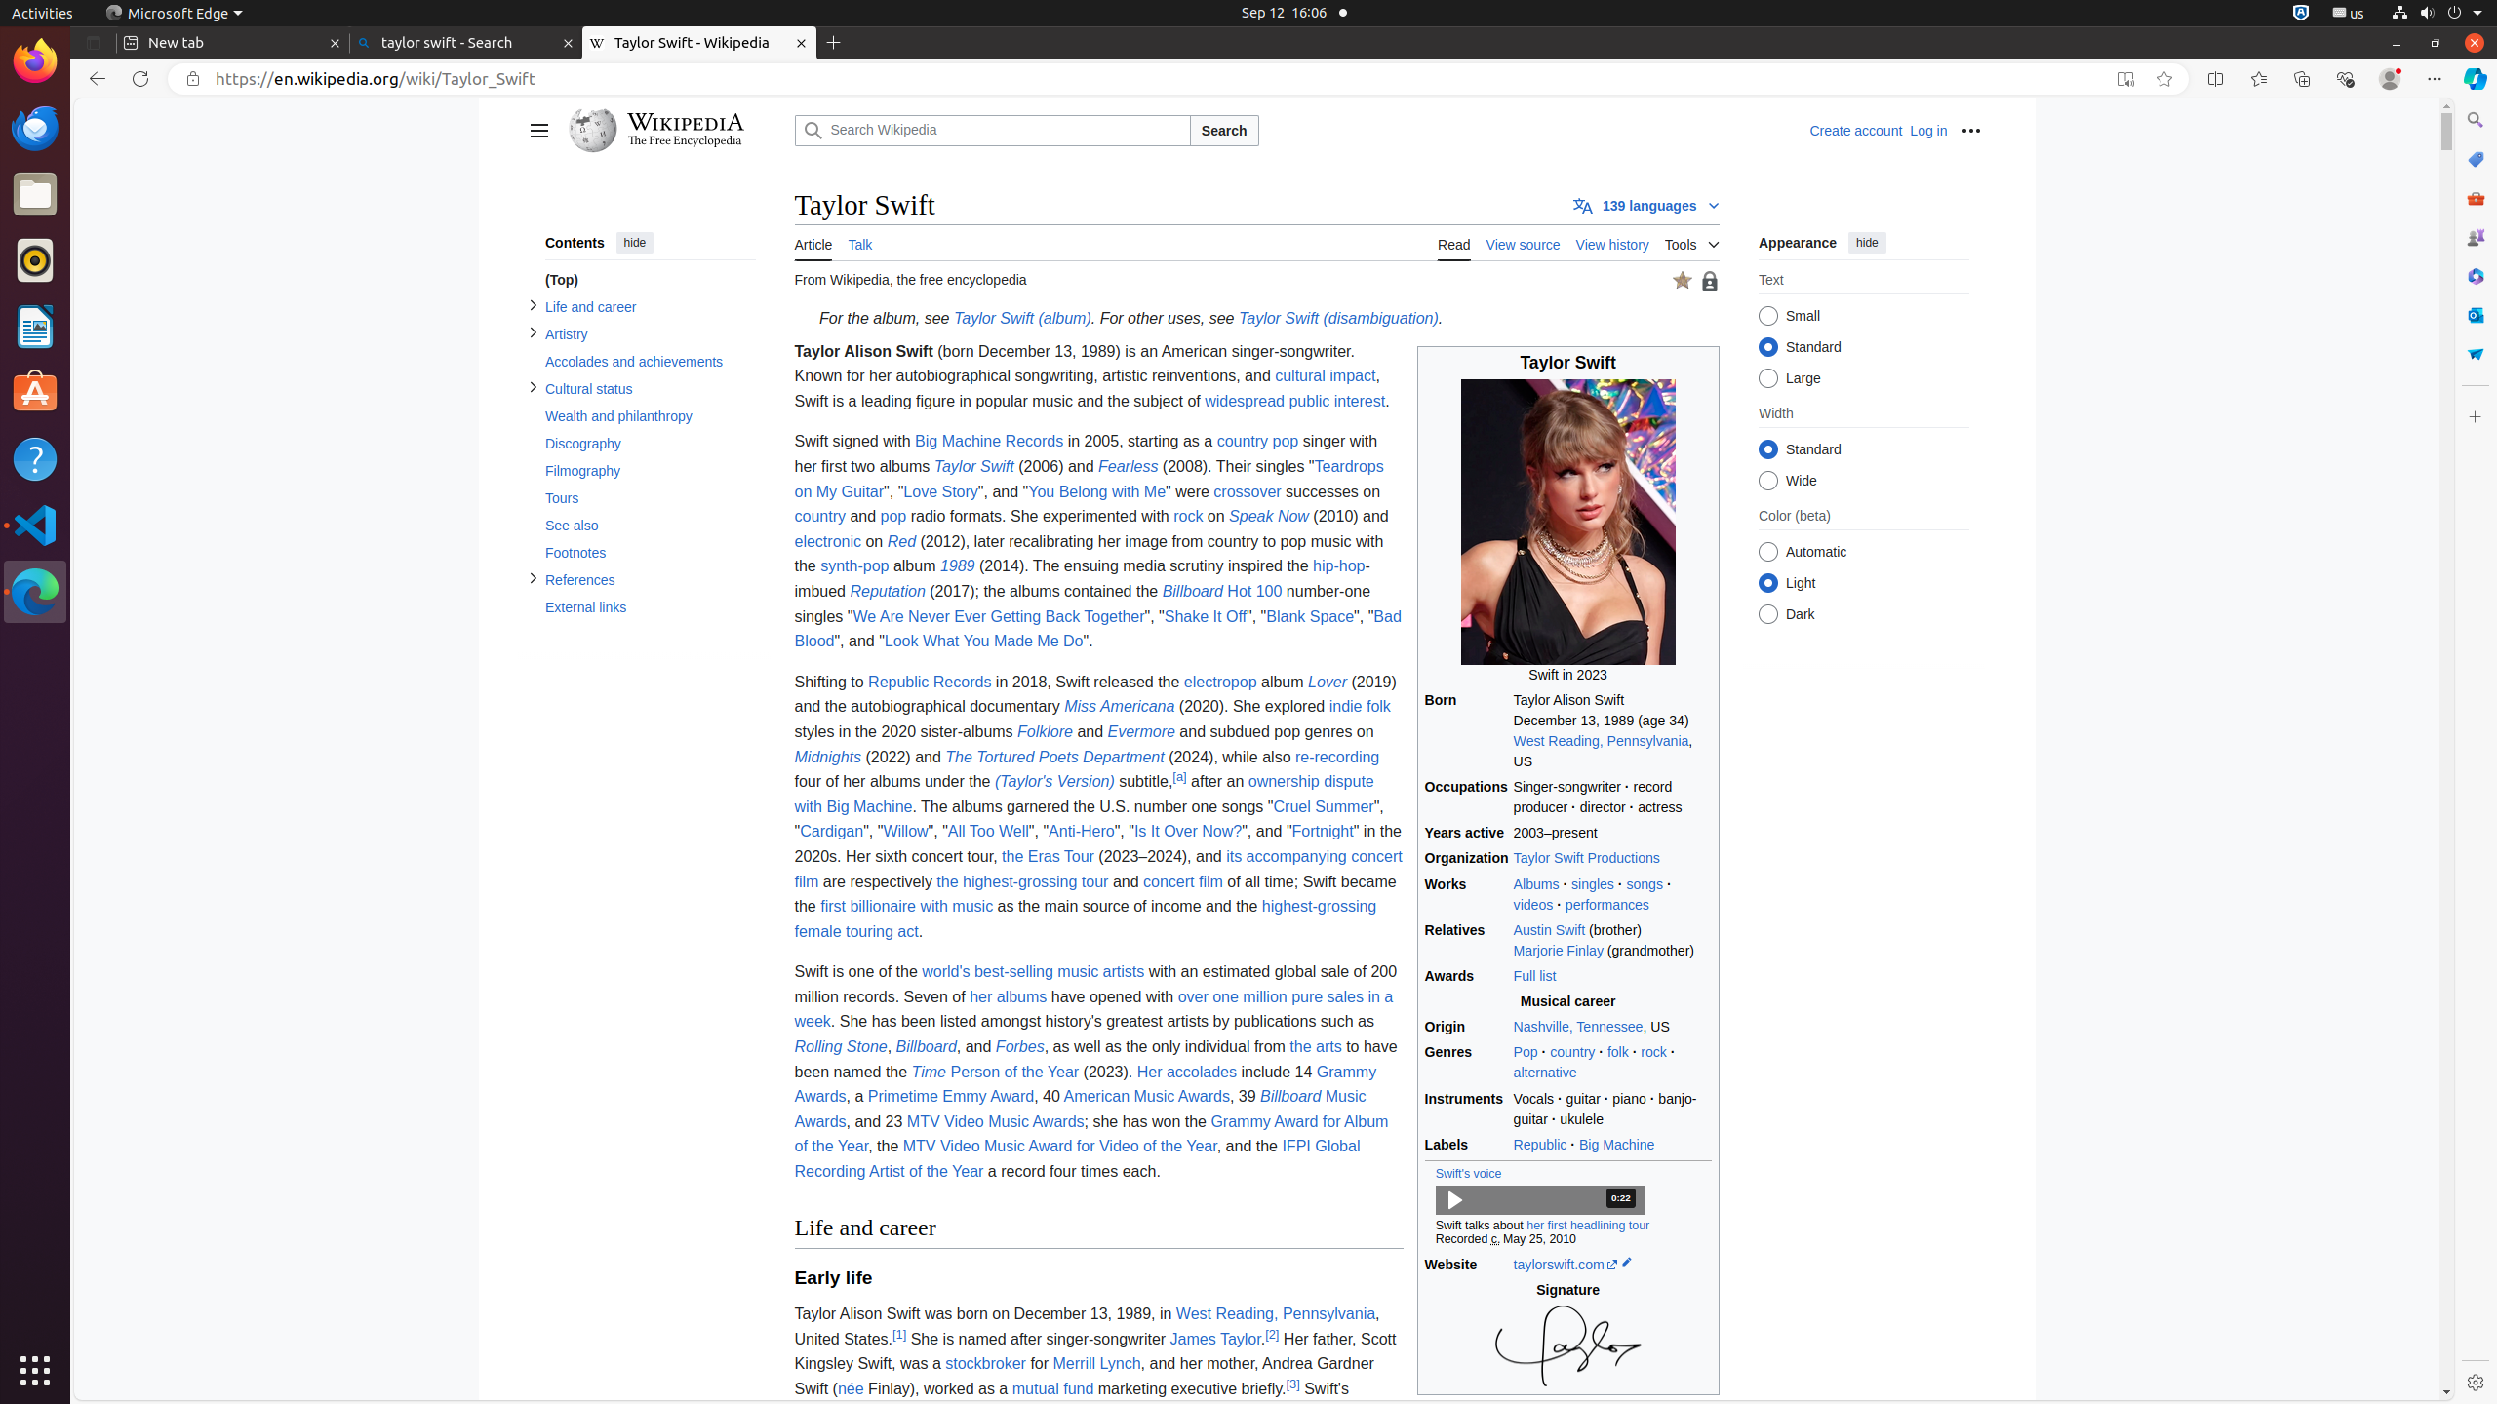  What do you see at coordinates (35, 592) in the screenshot?
I see `Microsoft Edge` at bounding box center [35, 592].